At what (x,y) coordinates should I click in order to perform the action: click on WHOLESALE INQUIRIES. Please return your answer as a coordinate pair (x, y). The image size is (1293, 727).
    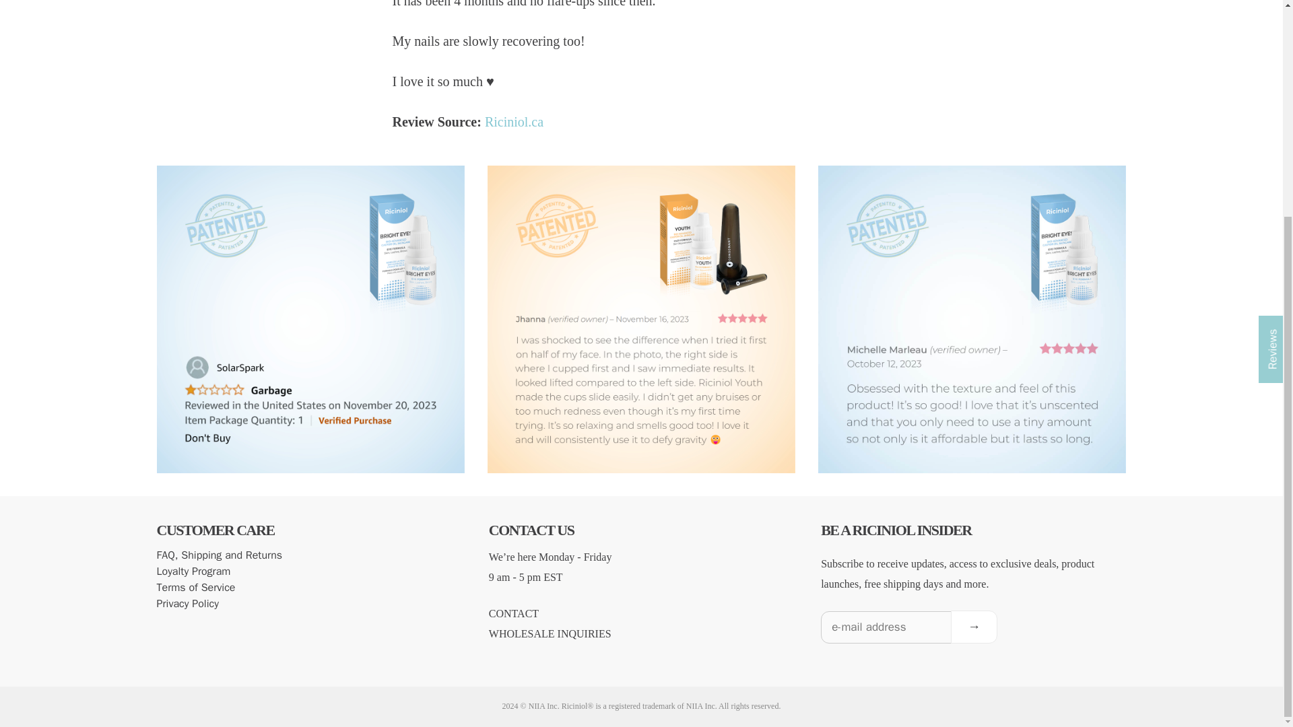
    Looking at the image, I should click on (550, 634).